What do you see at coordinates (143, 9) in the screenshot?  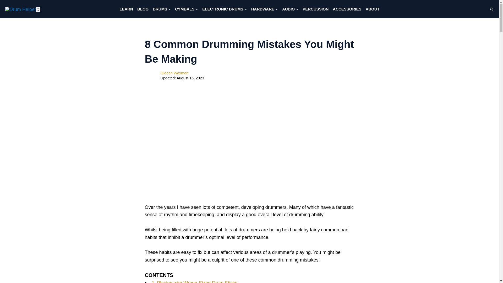 I see `BLOG` at bounding box center [143, 9].